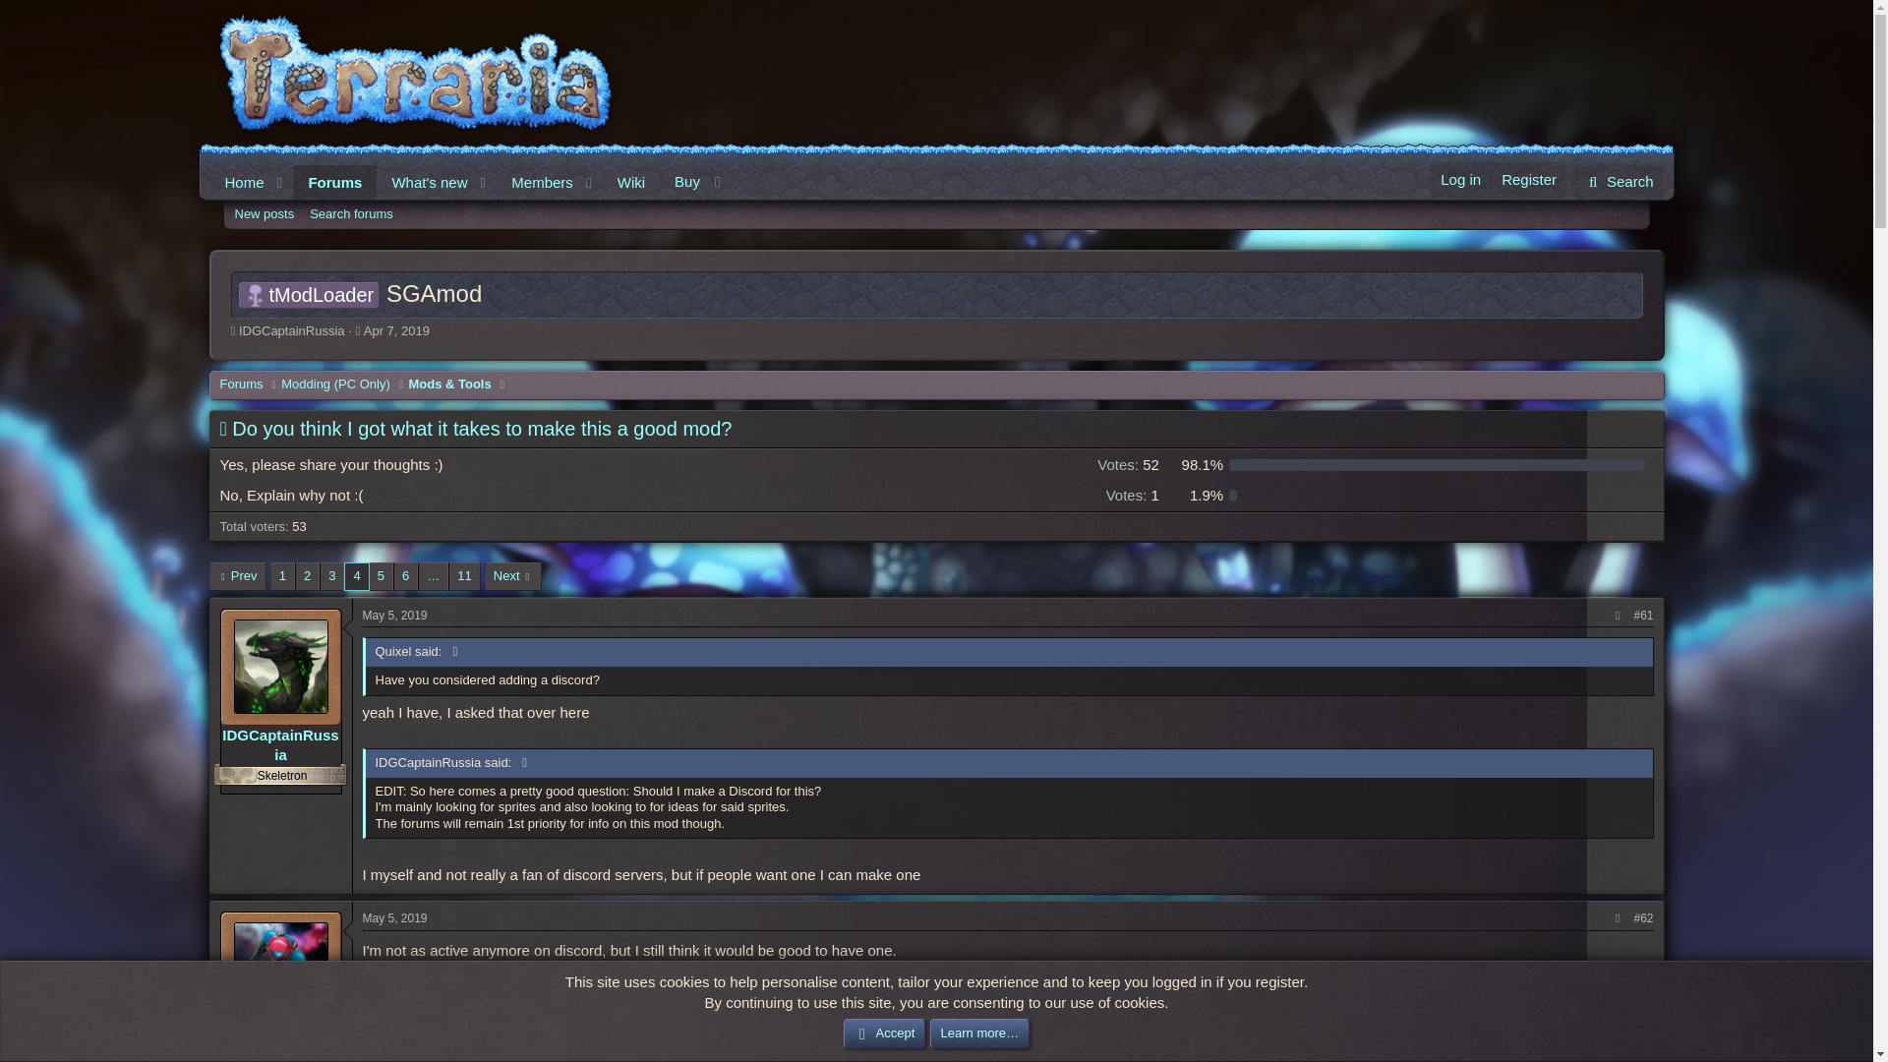 This screenshot has width=1888, height=1062. What do you see at coordinates (238, 183) in the screenshot?
I see `What's new` at bounding box center [238, 183].